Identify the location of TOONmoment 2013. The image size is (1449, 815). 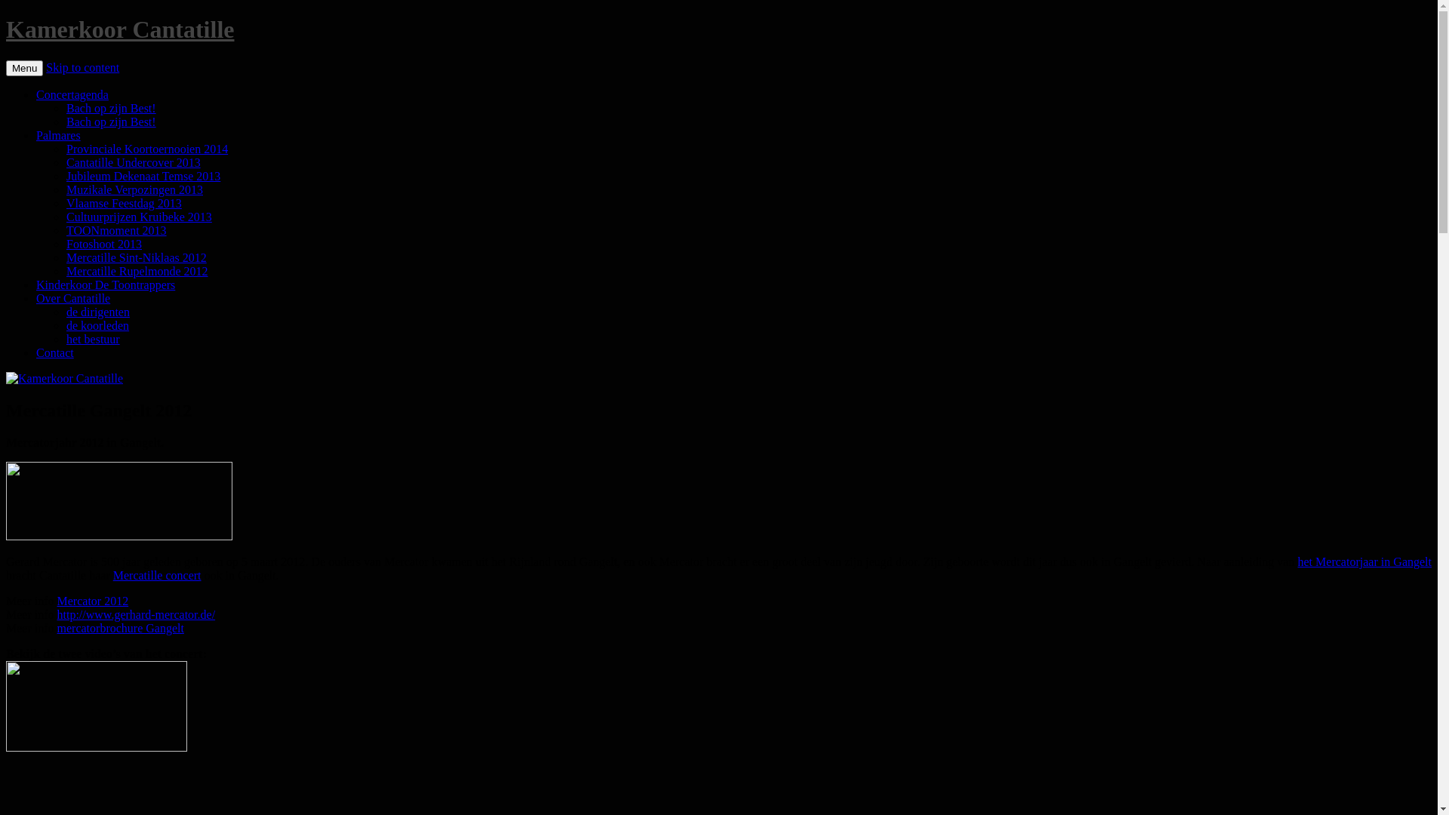
(116, 231).